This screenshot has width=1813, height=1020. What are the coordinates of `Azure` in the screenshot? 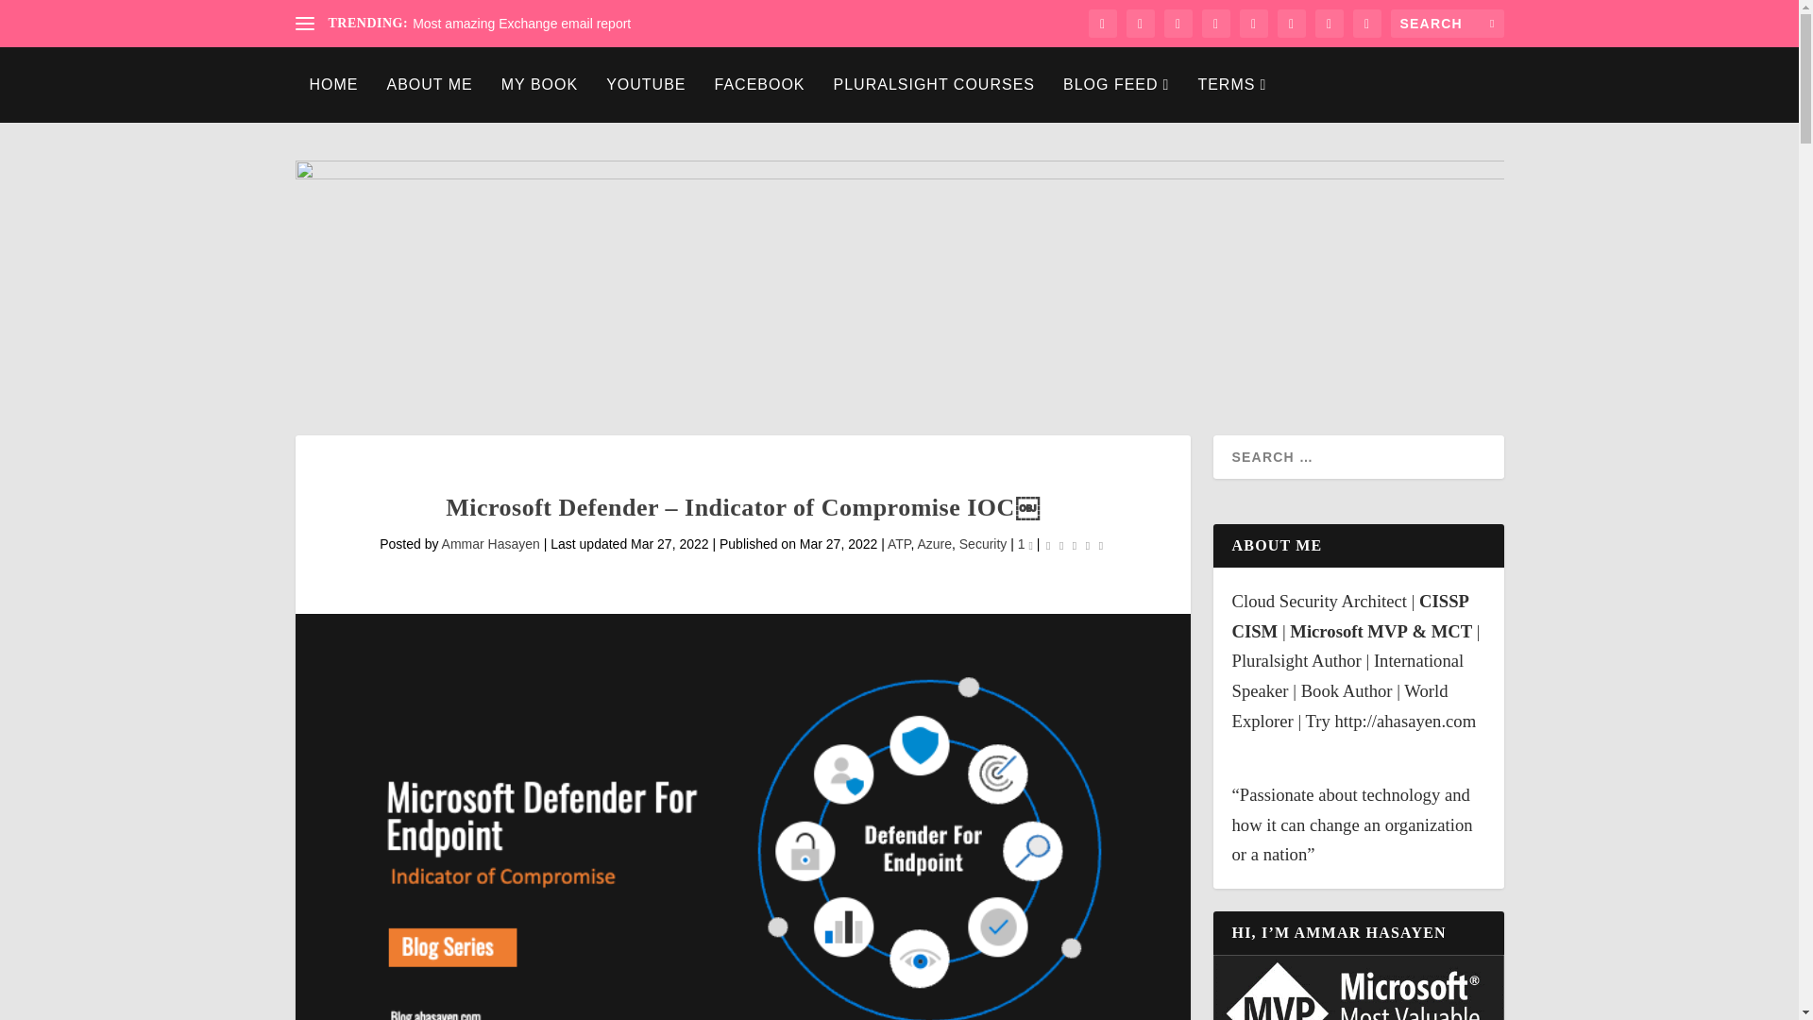 It's located at (935, 544).